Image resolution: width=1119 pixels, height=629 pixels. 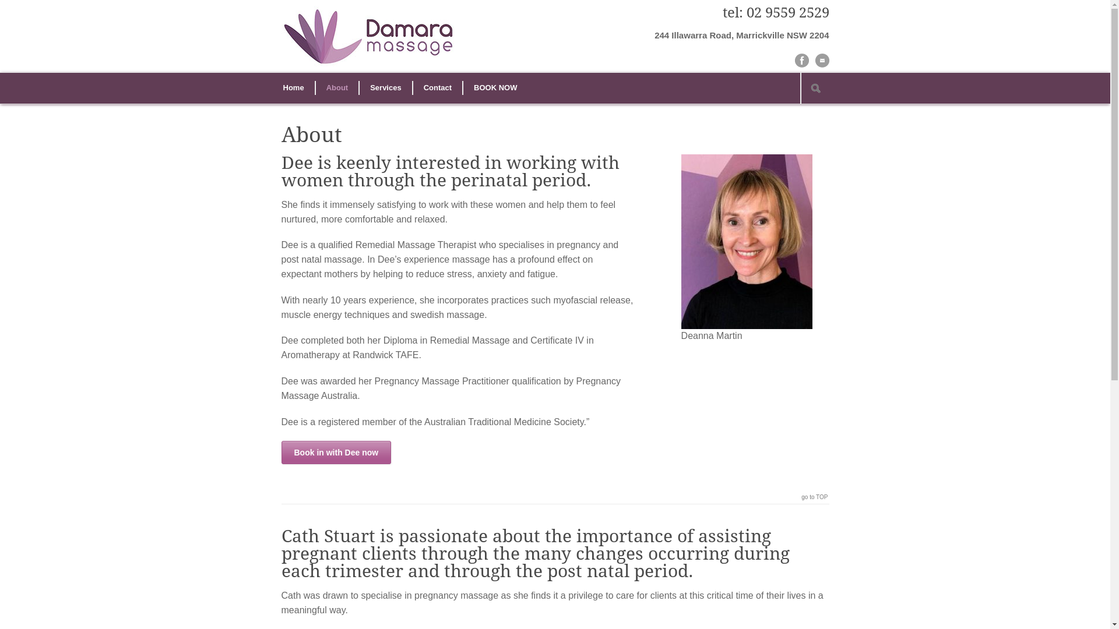 What do you see at coordinates (337, 88) in the screenshot?
I see `About` at bounding box center [337, 88].